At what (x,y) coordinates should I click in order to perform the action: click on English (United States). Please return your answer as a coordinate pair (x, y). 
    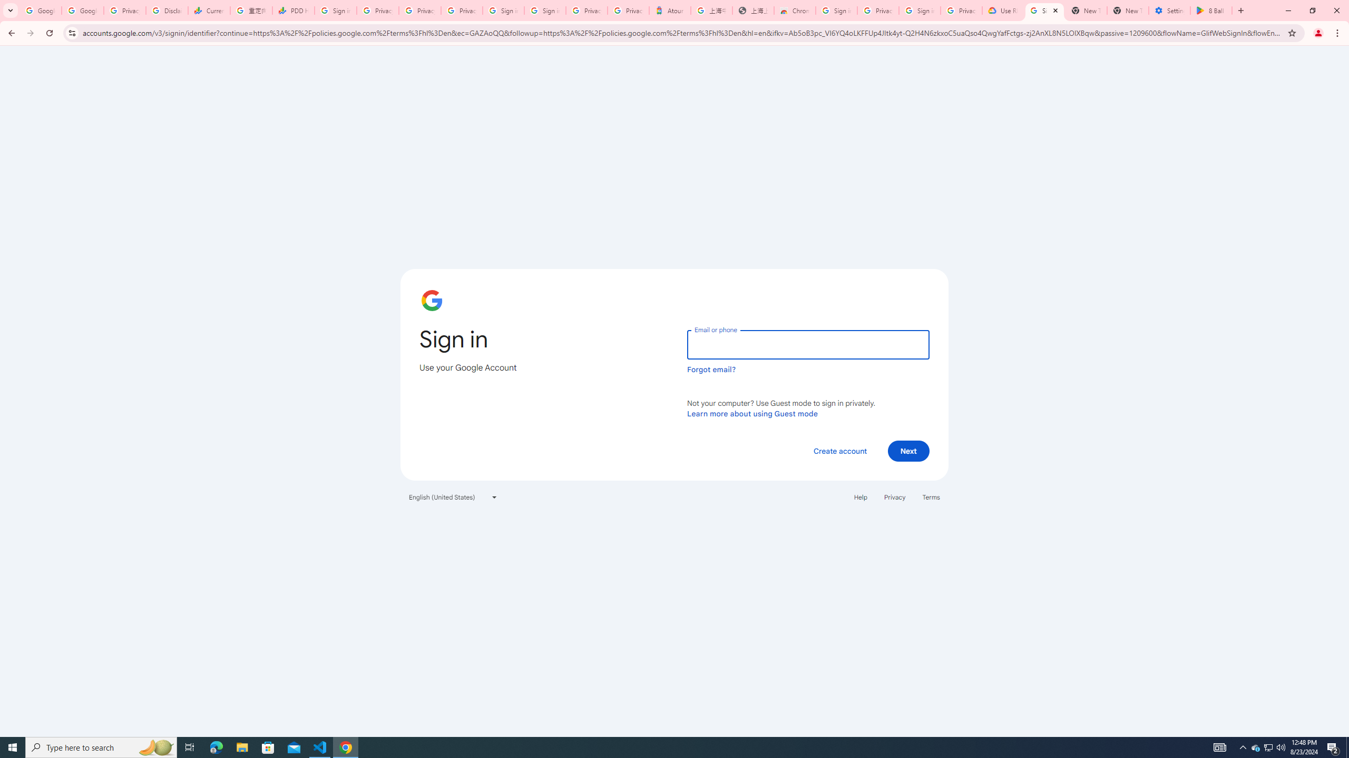
    Looking at the image, I should click on (453, 497).